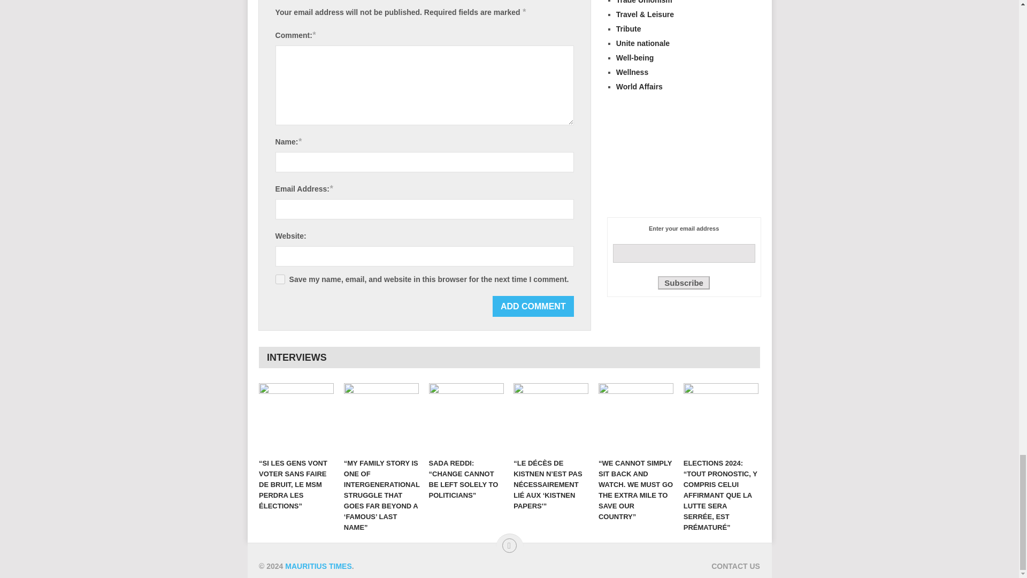  What do you see at coordinates (280, 279) in the screenshot?
I see `yes` at bounding box center [280, 279].